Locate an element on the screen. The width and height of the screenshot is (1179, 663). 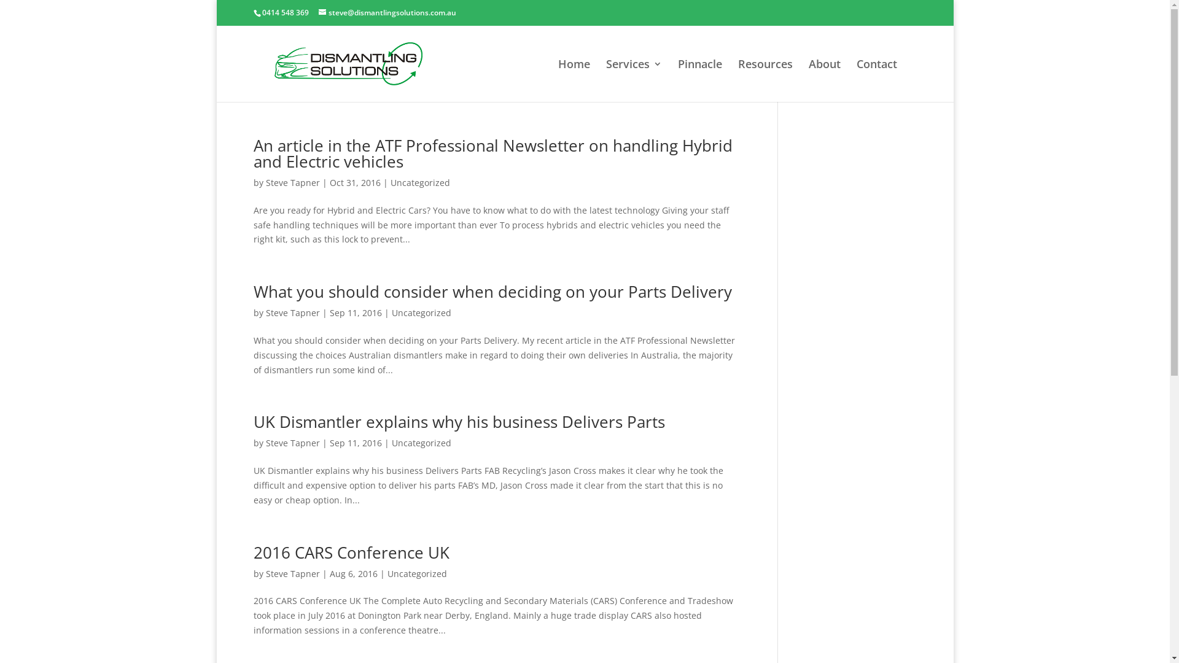
Steve Tapner is located at coordinates (292, 573).